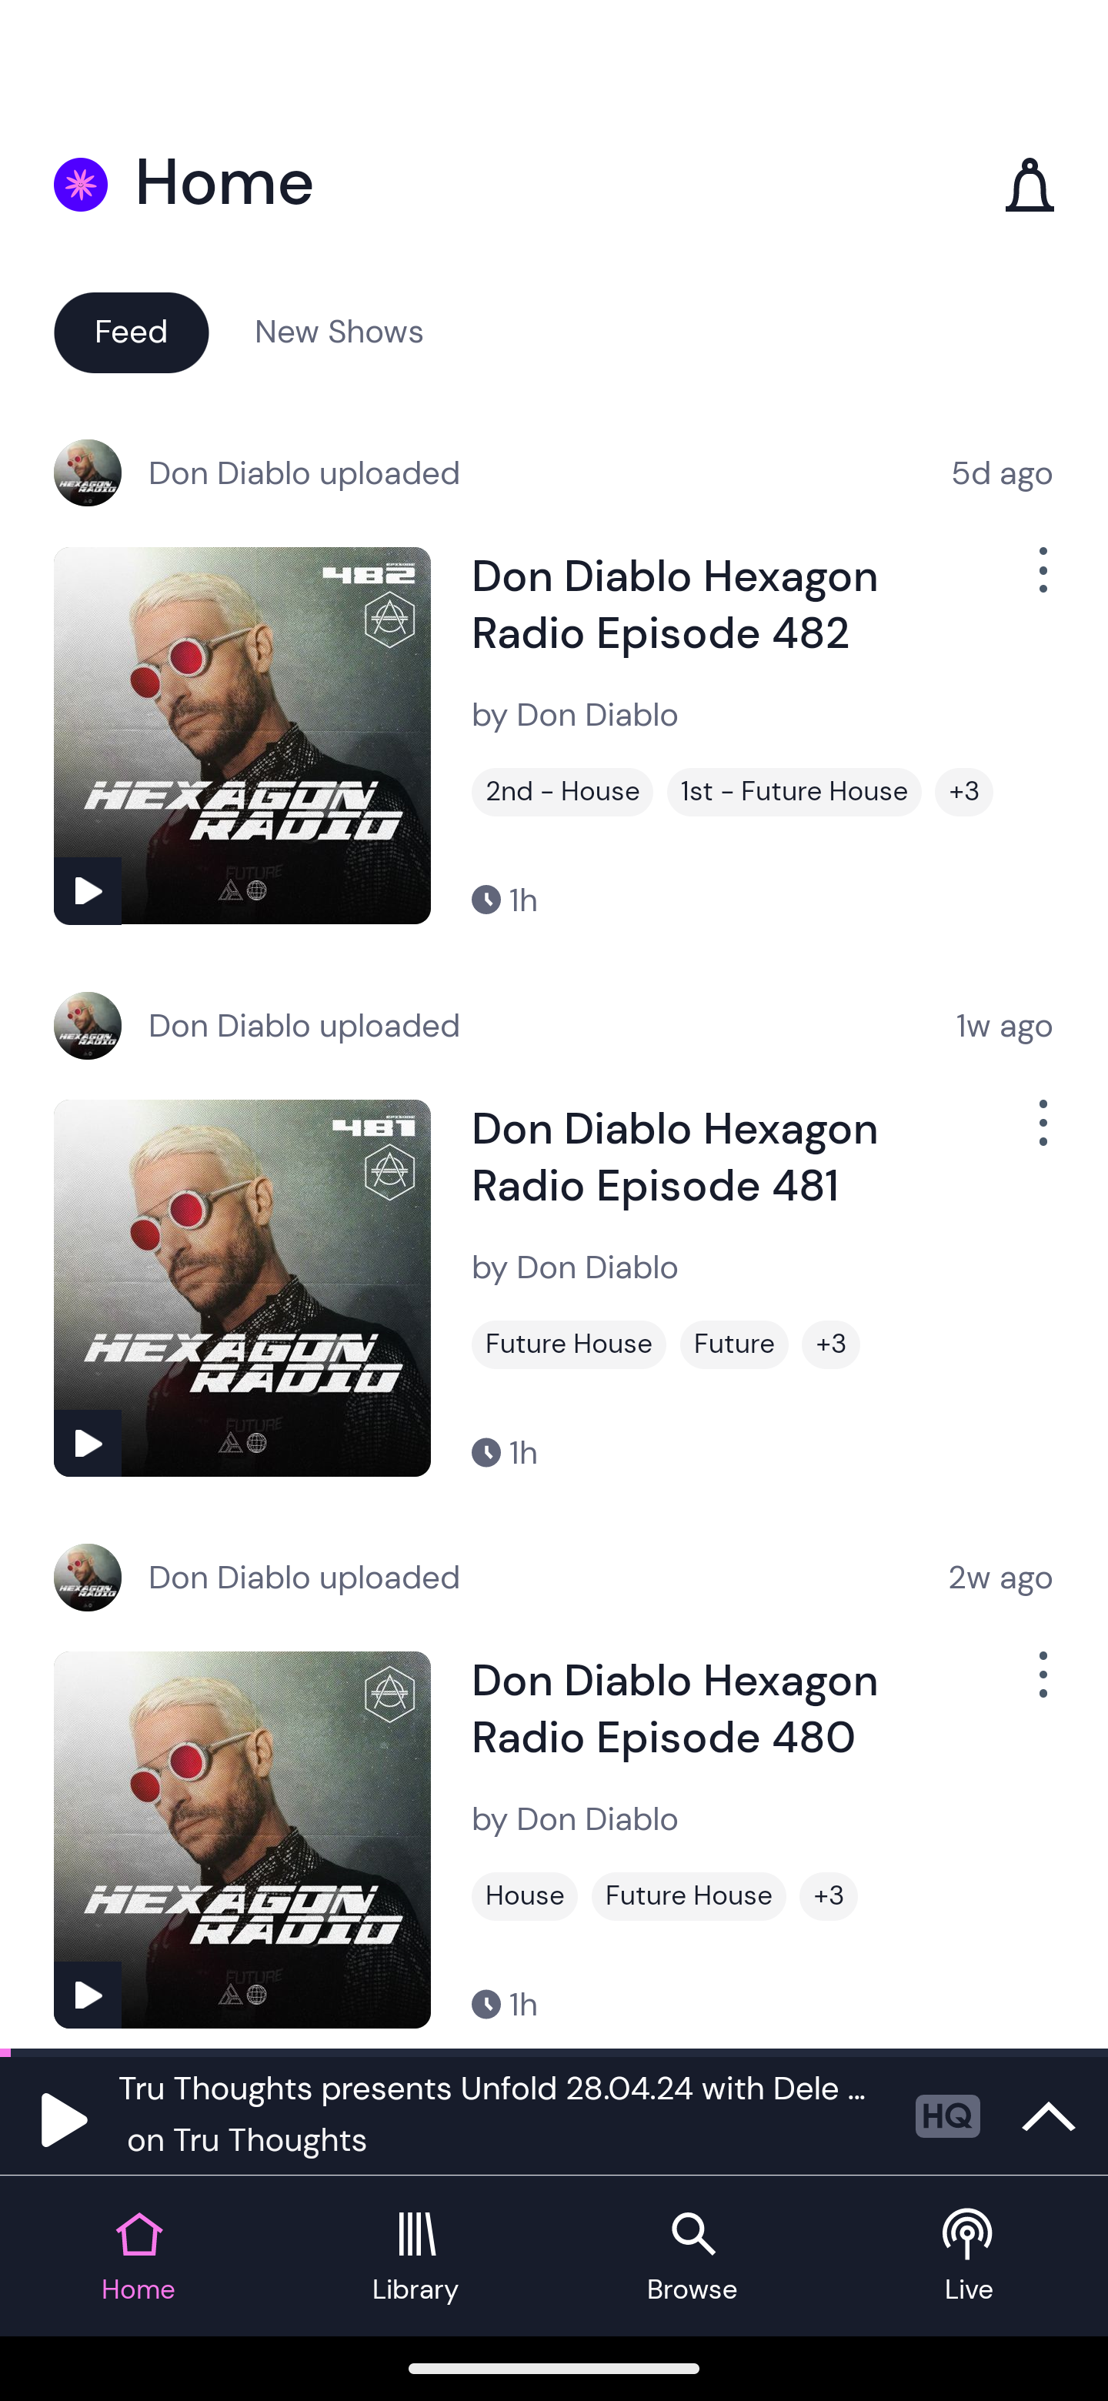 This screenshot has height=2401, width=1108. What do you see at coordinates (569, 1344) in the screenshot?
I see `Future House` at bounding box center [569, 1344].